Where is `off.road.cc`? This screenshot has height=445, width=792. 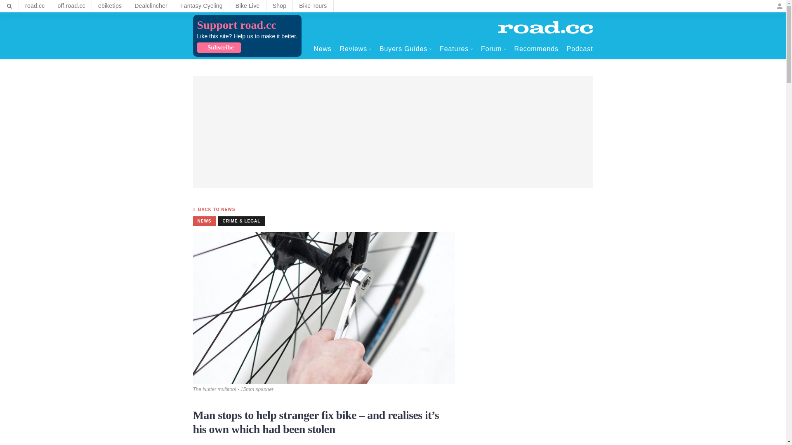 off.road.cc is located at coordinates (71, 6).